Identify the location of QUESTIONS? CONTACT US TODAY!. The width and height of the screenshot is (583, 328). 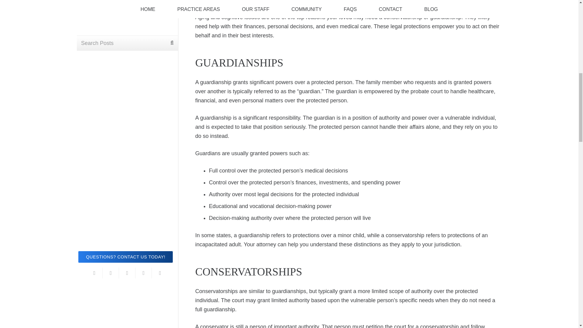
(126, 5).